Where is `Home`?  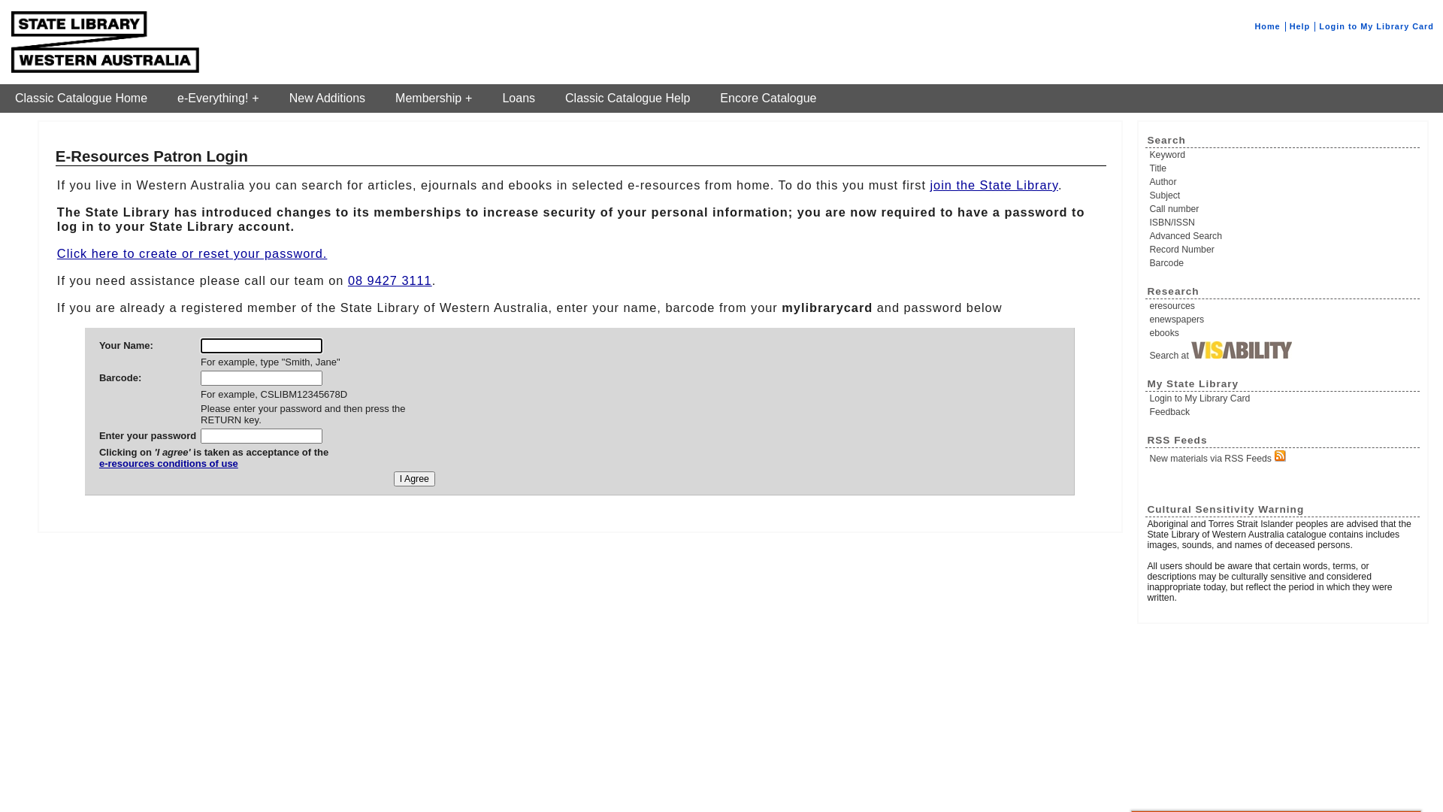
Home is located at coordinates (1267, 26).